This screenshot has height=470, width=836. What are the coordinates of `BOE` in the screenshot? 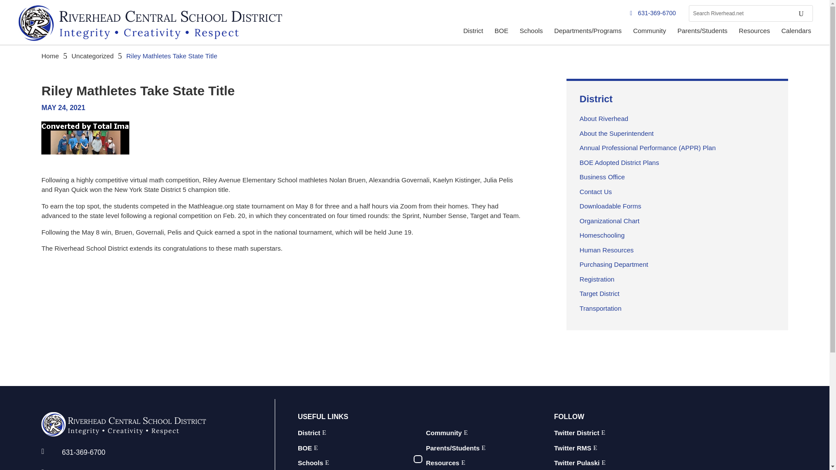 It's located at (502, 32).